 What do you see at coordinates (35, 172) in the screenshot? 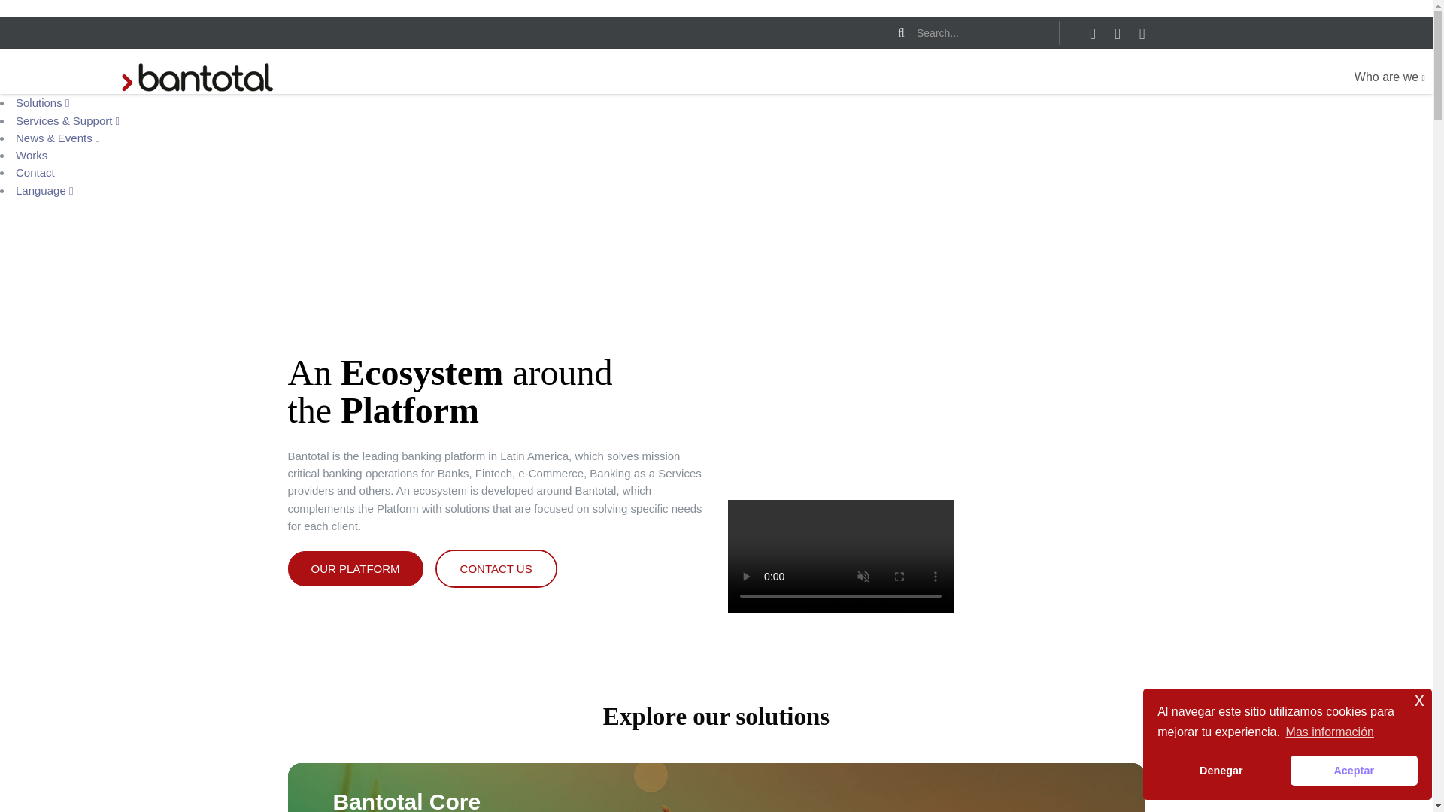
I see `Contact` at bounding box center [35, 172].